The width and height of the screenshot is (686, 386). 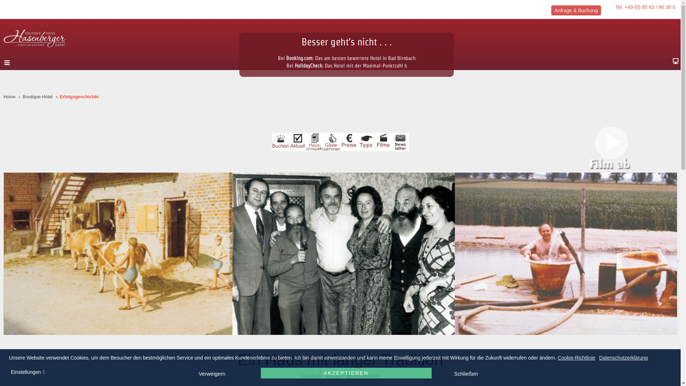 I want to click on Cookie-Richtlinie, so click(x=577, y=358).